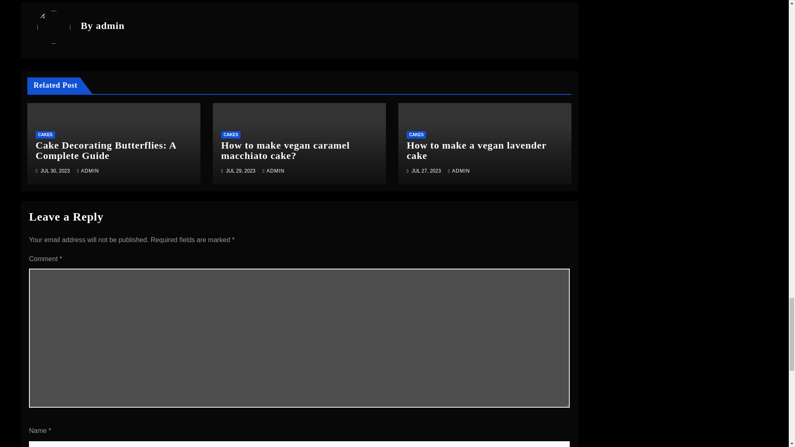 This screenshot has width=795, height=447. Describe the element at coordinates (88, 171) in the screenshot. I see `ADMIN` at that location.